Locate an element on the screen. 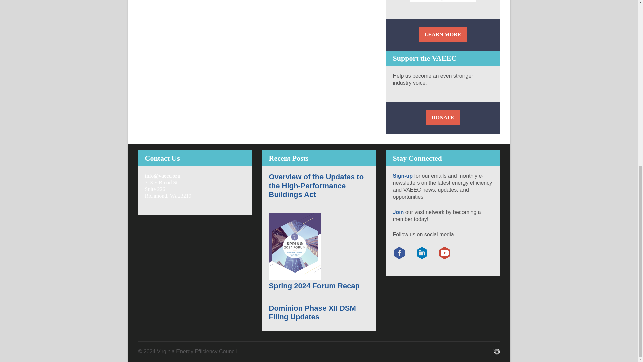  Spring 2024 Forum Recap is located at coordinates (314, 286).